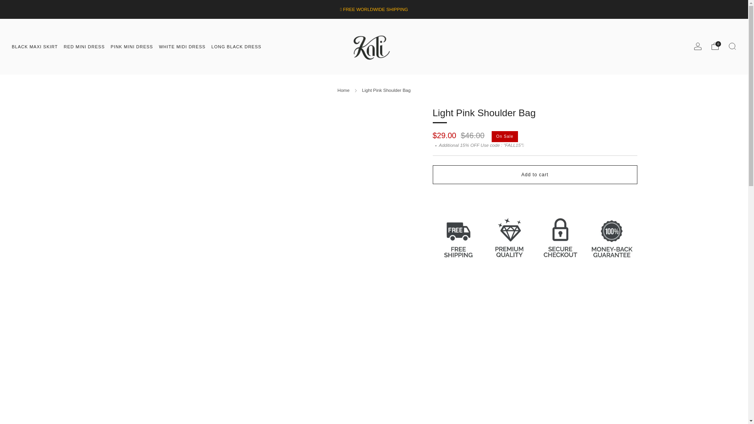  What do you see at coordinates (236, 46) in the screenshot?
I see `LONG BLACK DRESS` at bounding box center [236, 46].